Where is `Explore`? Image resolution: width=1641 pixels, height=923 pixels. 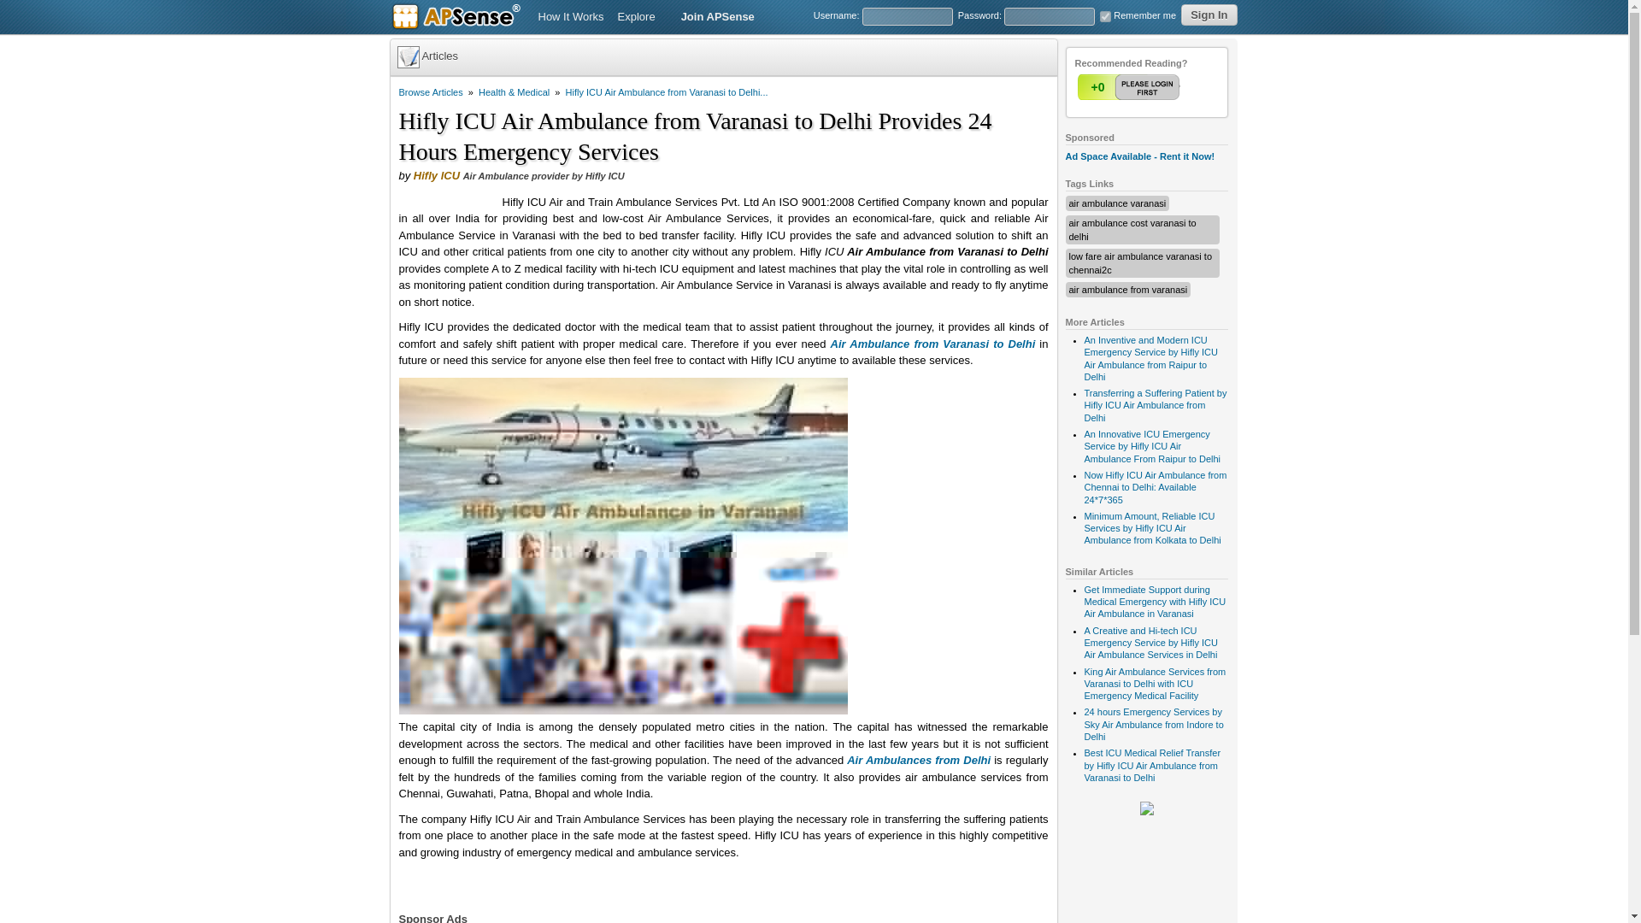 Explore is located at coordinates (643, 17).